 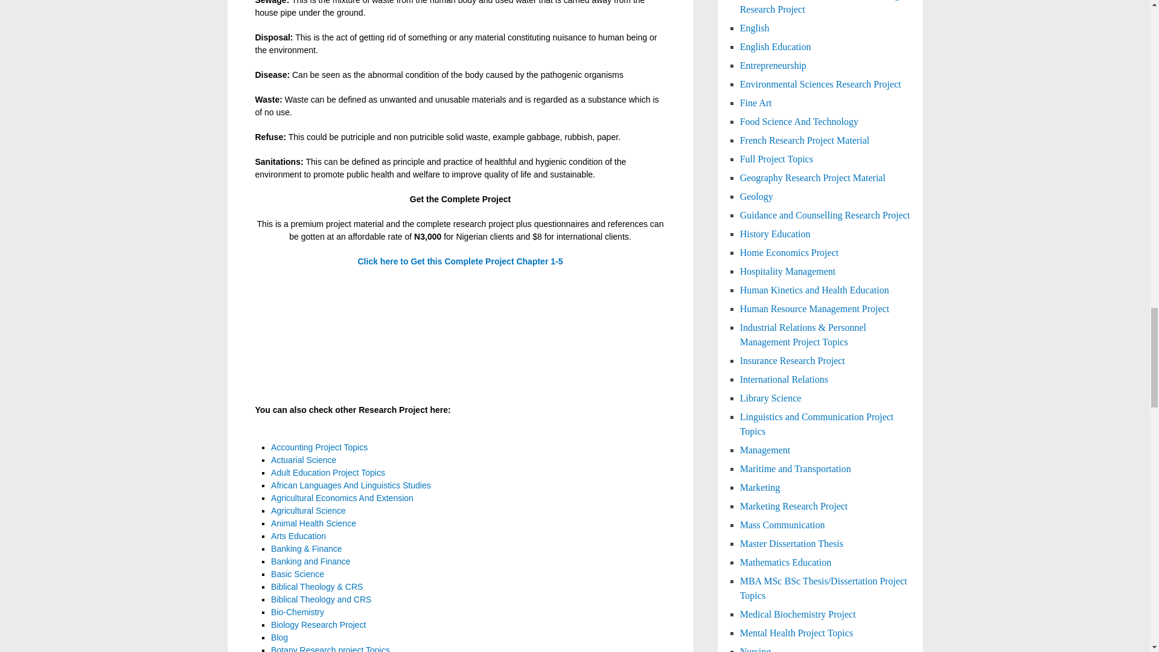 What do you see at coordinates (351, 485) in the screenshot?
I see `African Languages And Linguistics Studies` at bounding box center [351, 485].